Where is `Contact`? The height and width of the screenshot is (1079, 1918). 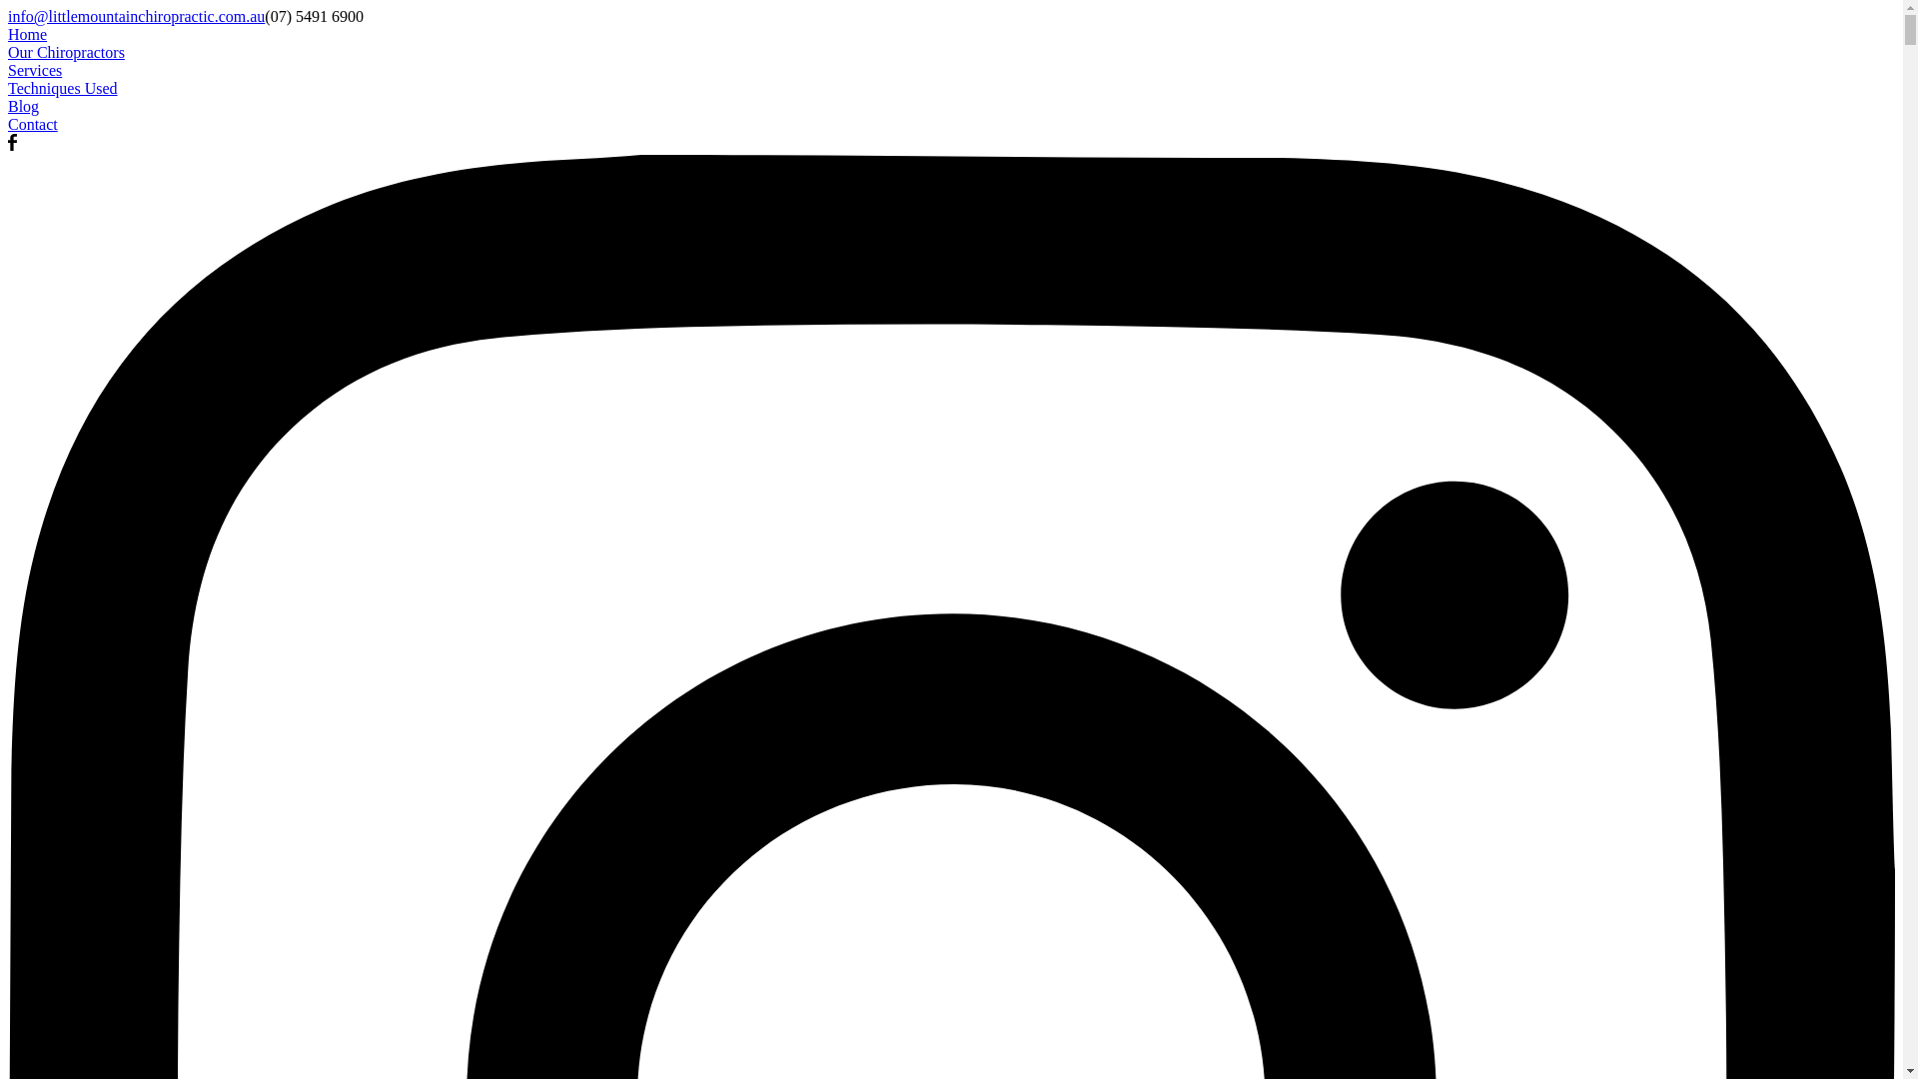
Contact is located at coordinates (951, 125).